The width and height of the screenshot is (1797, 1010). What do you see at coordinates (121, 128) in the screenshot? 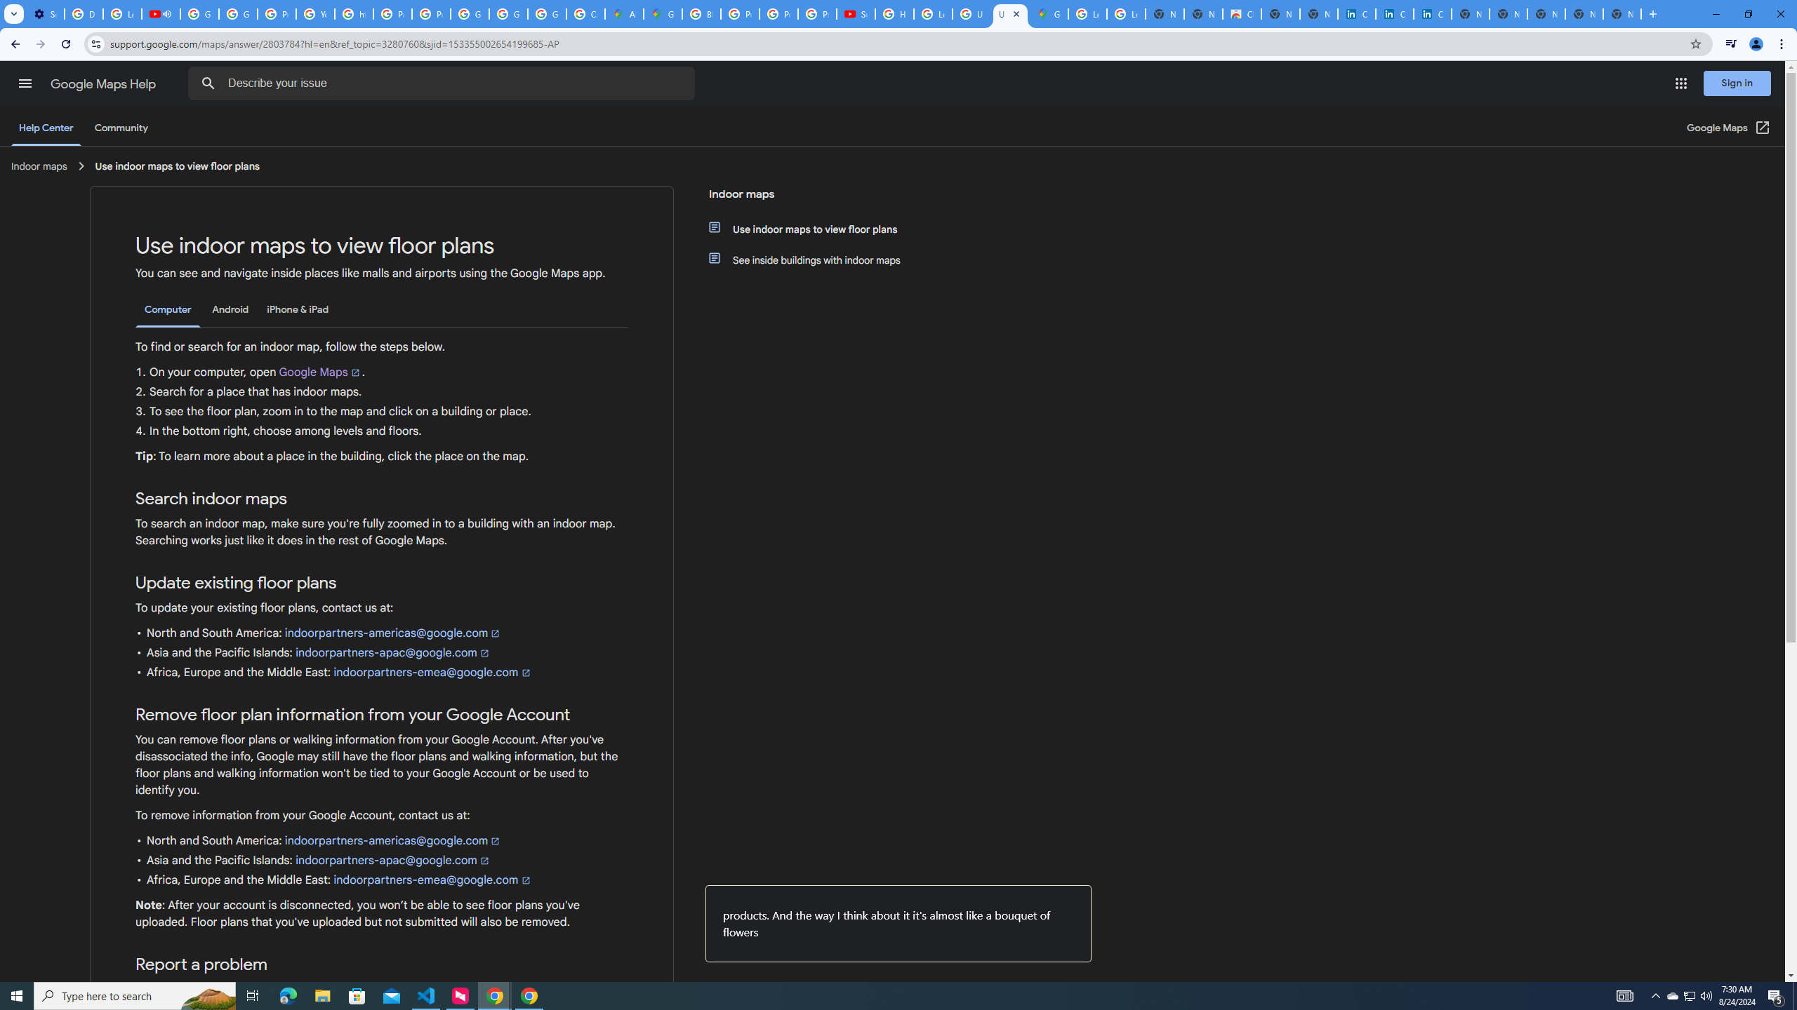
I see `Community` at bounding box center [121, 128].